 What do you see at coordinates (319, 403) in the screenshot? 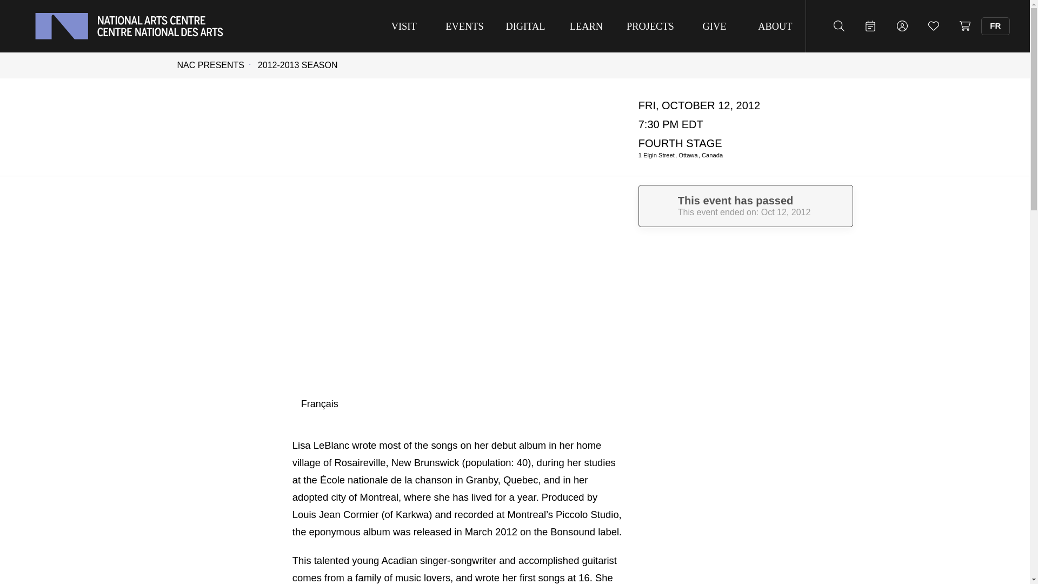
I see `Event language` at bounding box center [319, 403].